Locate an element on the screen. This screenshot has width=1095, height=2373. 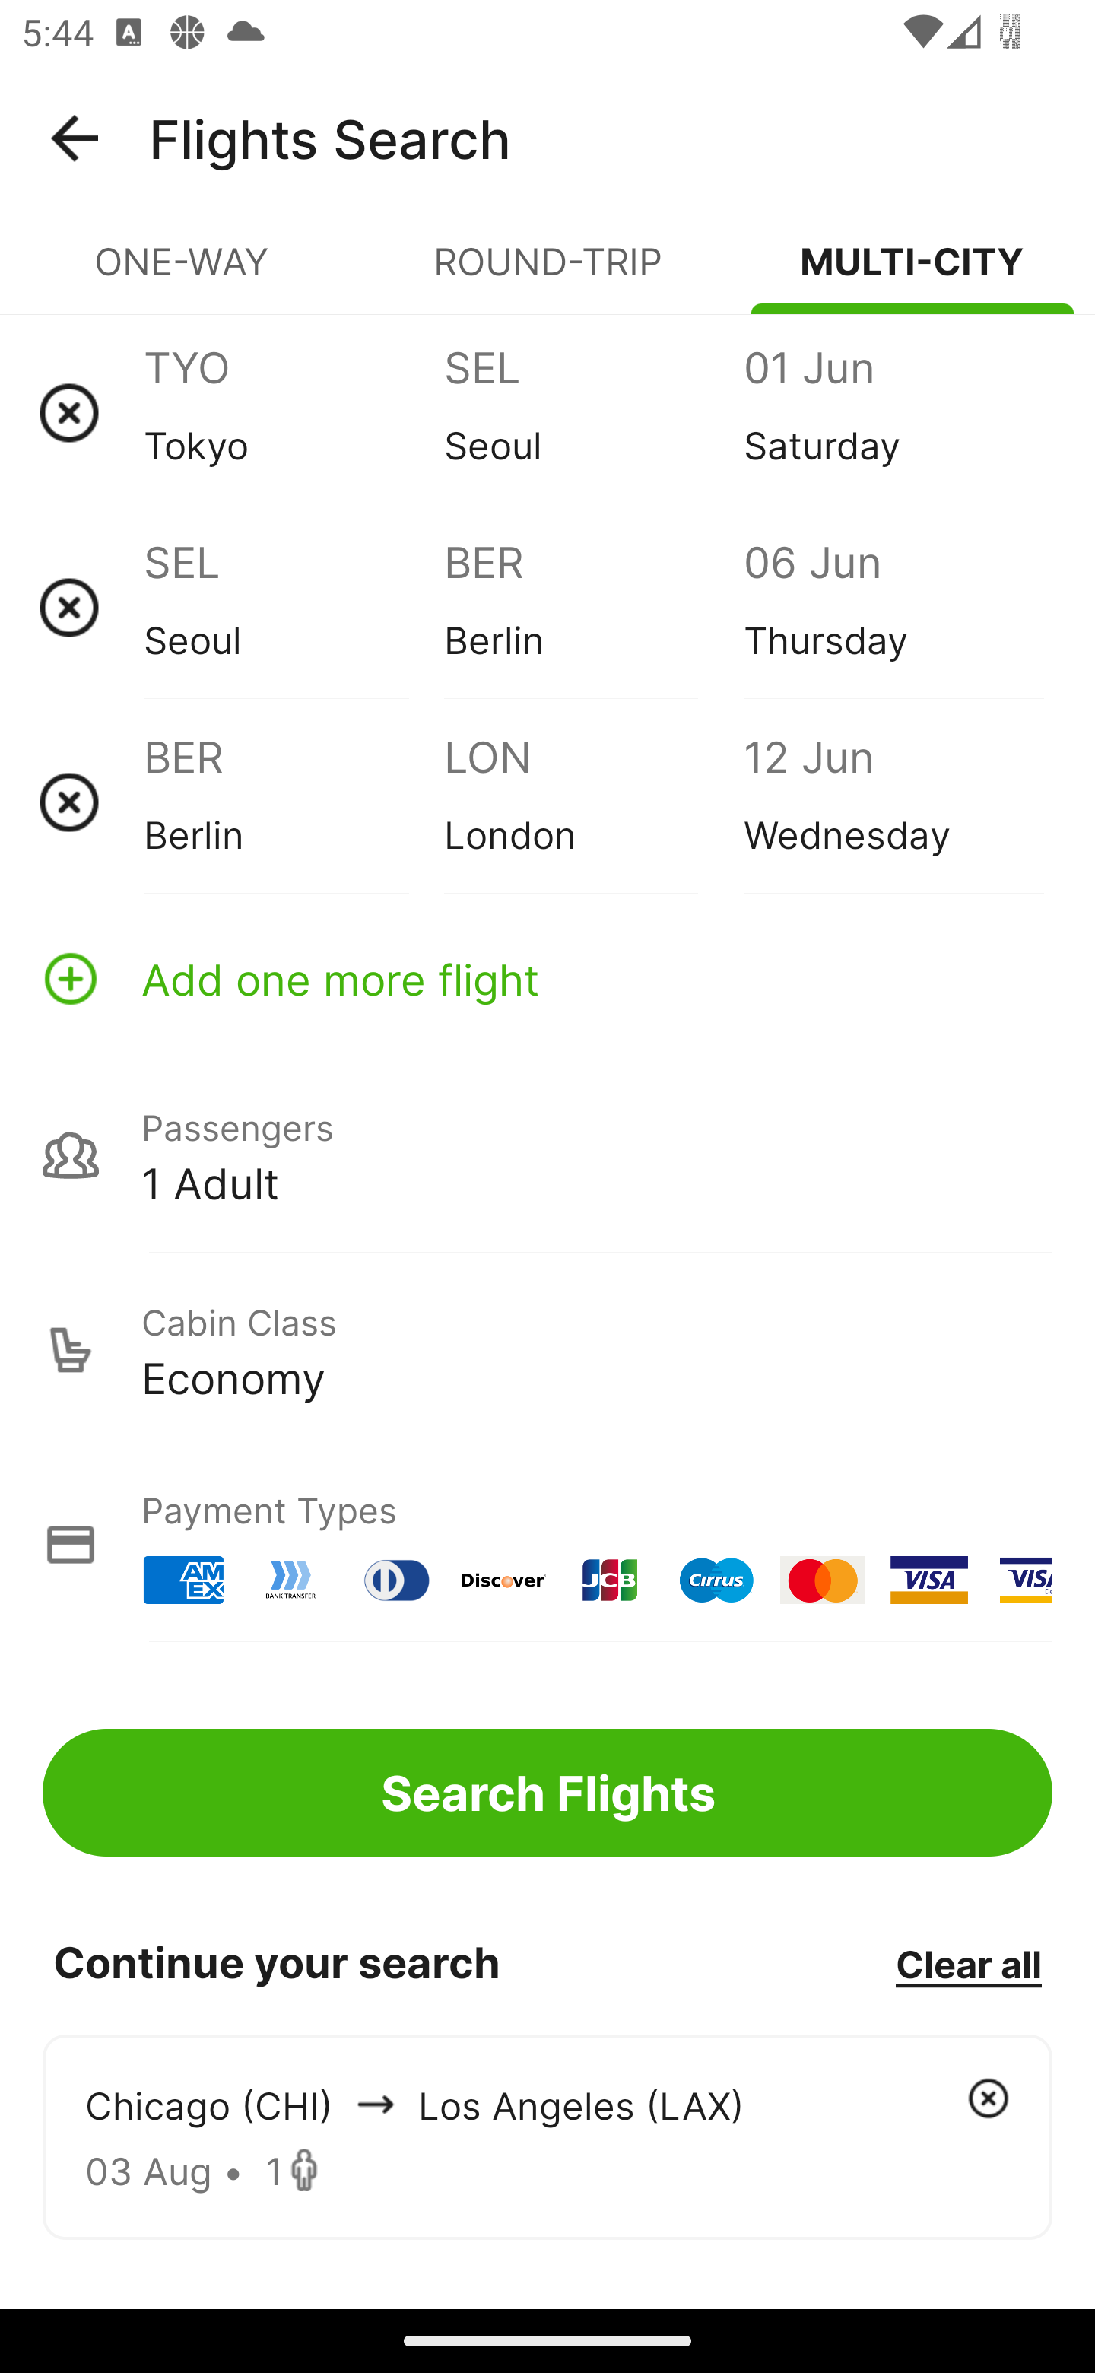
BER Berlin is located at coordinates (294, 802).